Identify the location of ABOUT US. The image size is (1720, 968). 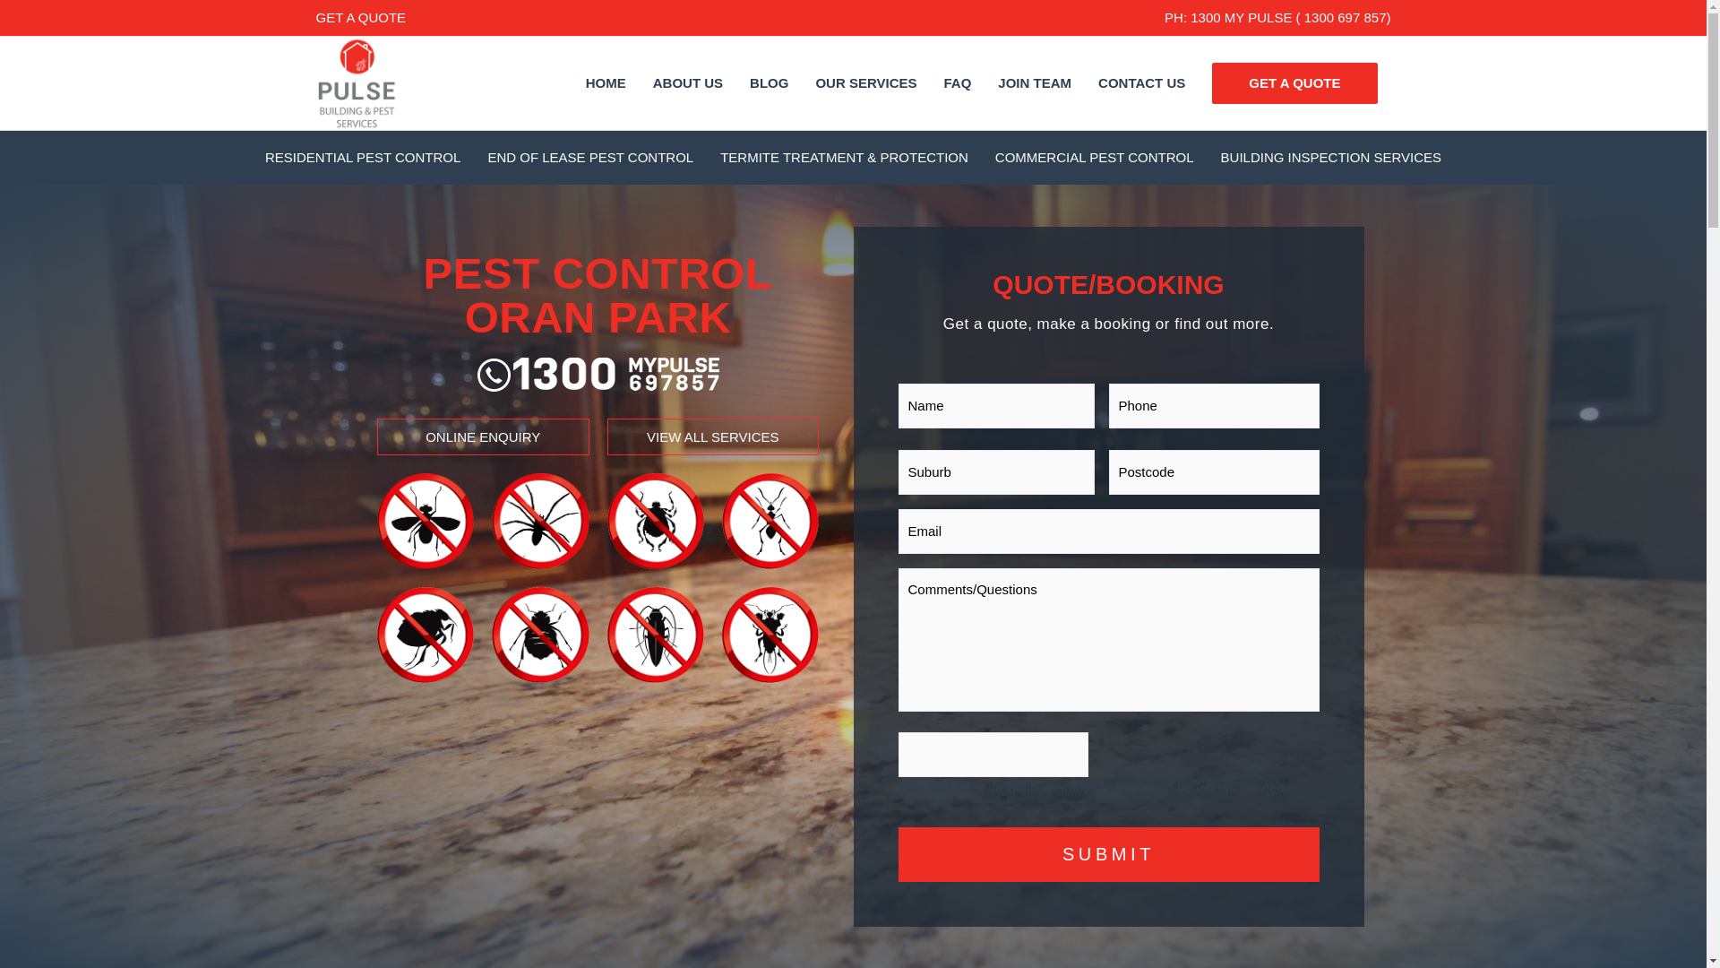
(688, 82).